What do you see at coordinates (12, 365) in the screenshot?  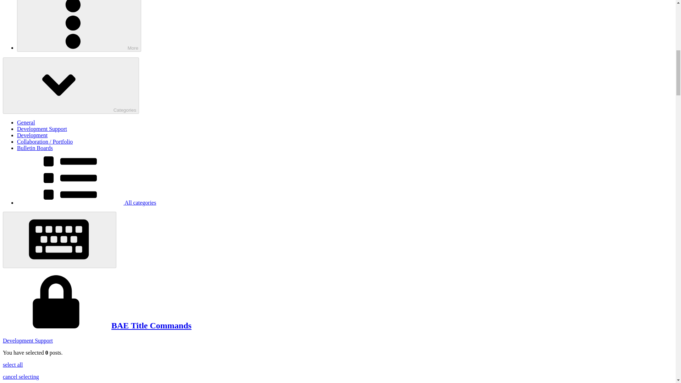 I see `select all` at bounding box center [12, 365].